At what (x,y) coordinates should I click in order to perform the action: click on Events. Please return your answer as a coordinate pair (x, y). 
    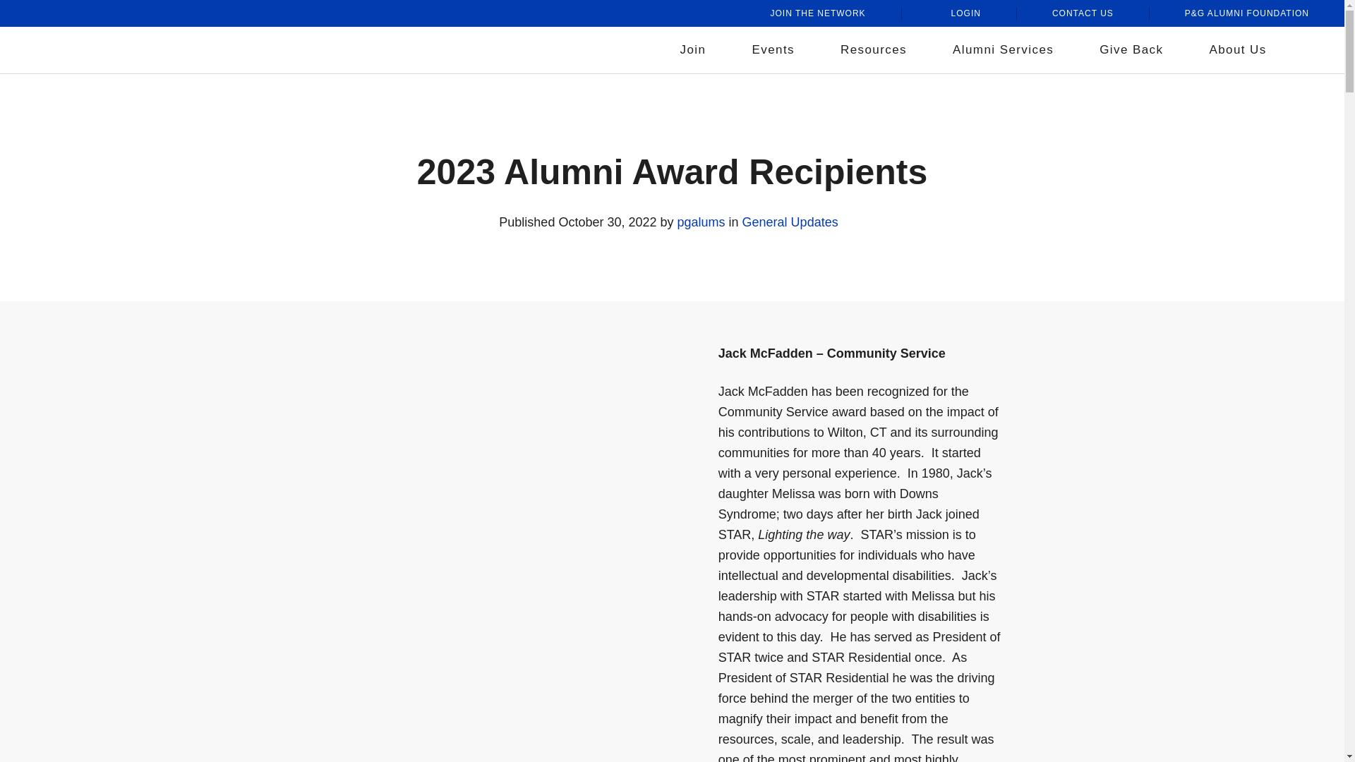
    Looking at the image, I should click on (778, 50).